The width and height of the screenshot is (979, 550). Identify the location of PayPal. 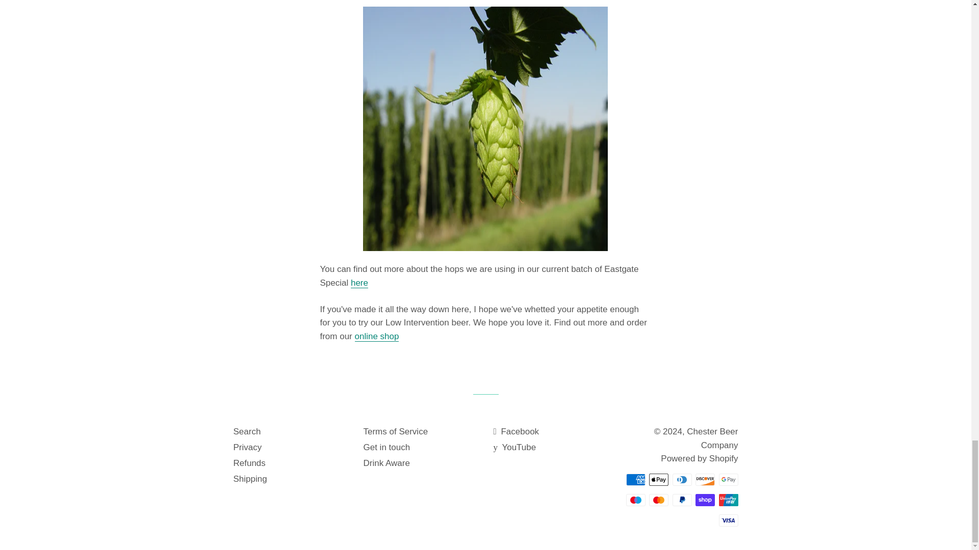
(681, 500).